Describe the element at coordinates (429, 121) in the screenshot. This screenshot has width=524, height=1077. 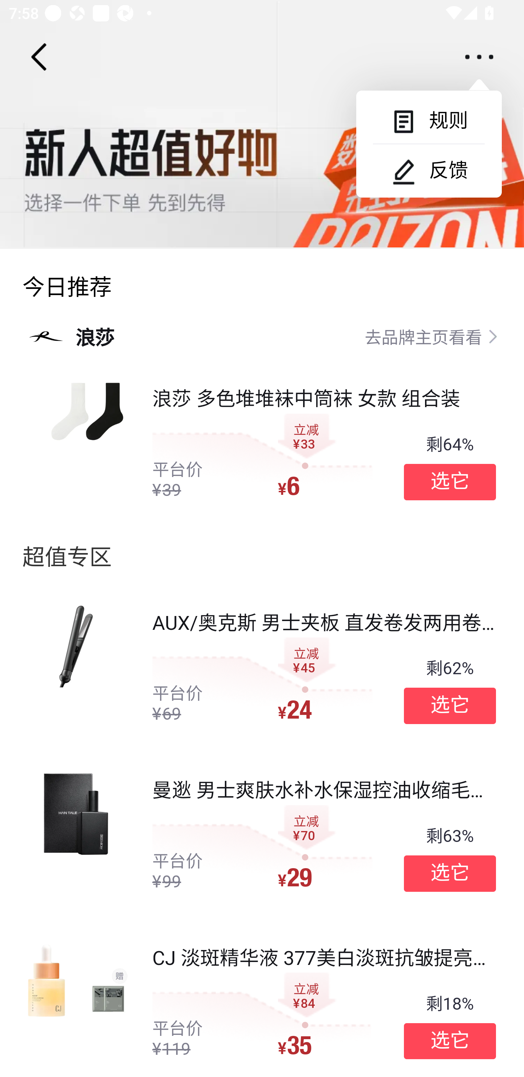
I see `规则` at that location.